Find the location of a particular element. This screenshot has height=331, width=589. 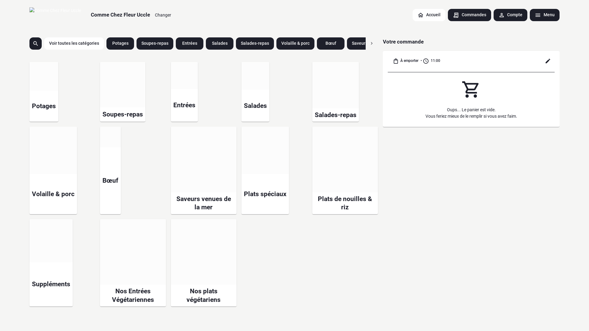

Plats de nouilles & riz is located at coordinates (345, 170).